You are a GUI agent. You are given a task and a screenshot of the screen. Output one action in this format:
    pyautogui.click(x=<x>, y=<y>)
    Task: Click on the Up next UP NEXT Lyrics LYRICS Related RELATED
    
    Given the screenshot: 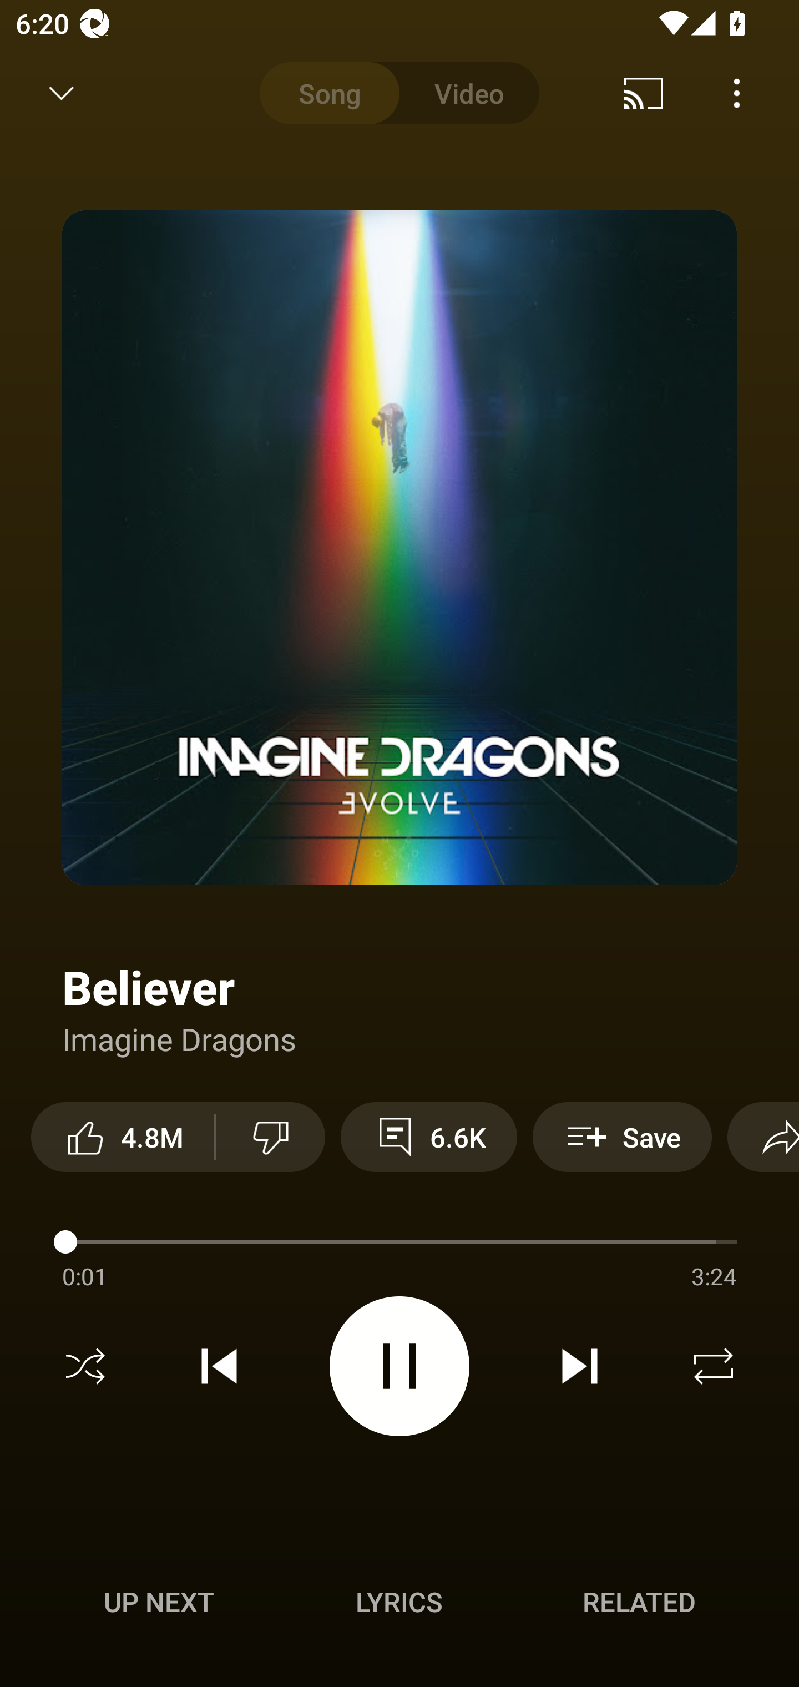 What is the action you would take?
    pyautogui.click(x=399, y=1605)
    